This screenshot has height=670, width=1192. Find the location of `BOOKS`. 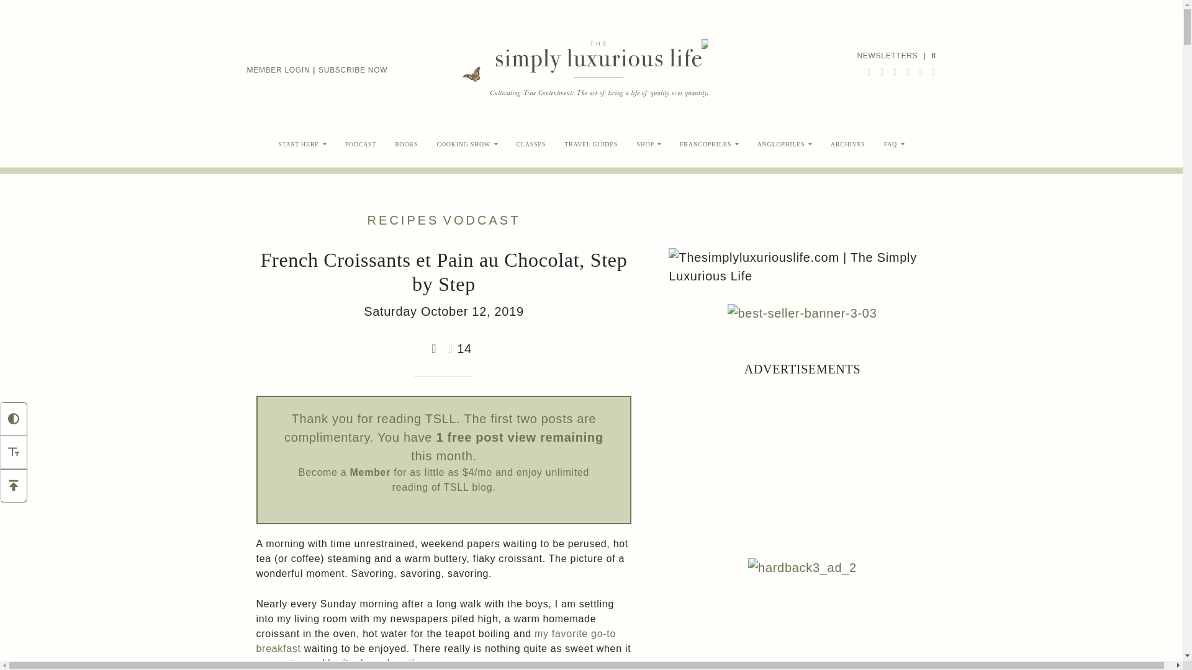

BOOKS is located at coordinates (406, 144).